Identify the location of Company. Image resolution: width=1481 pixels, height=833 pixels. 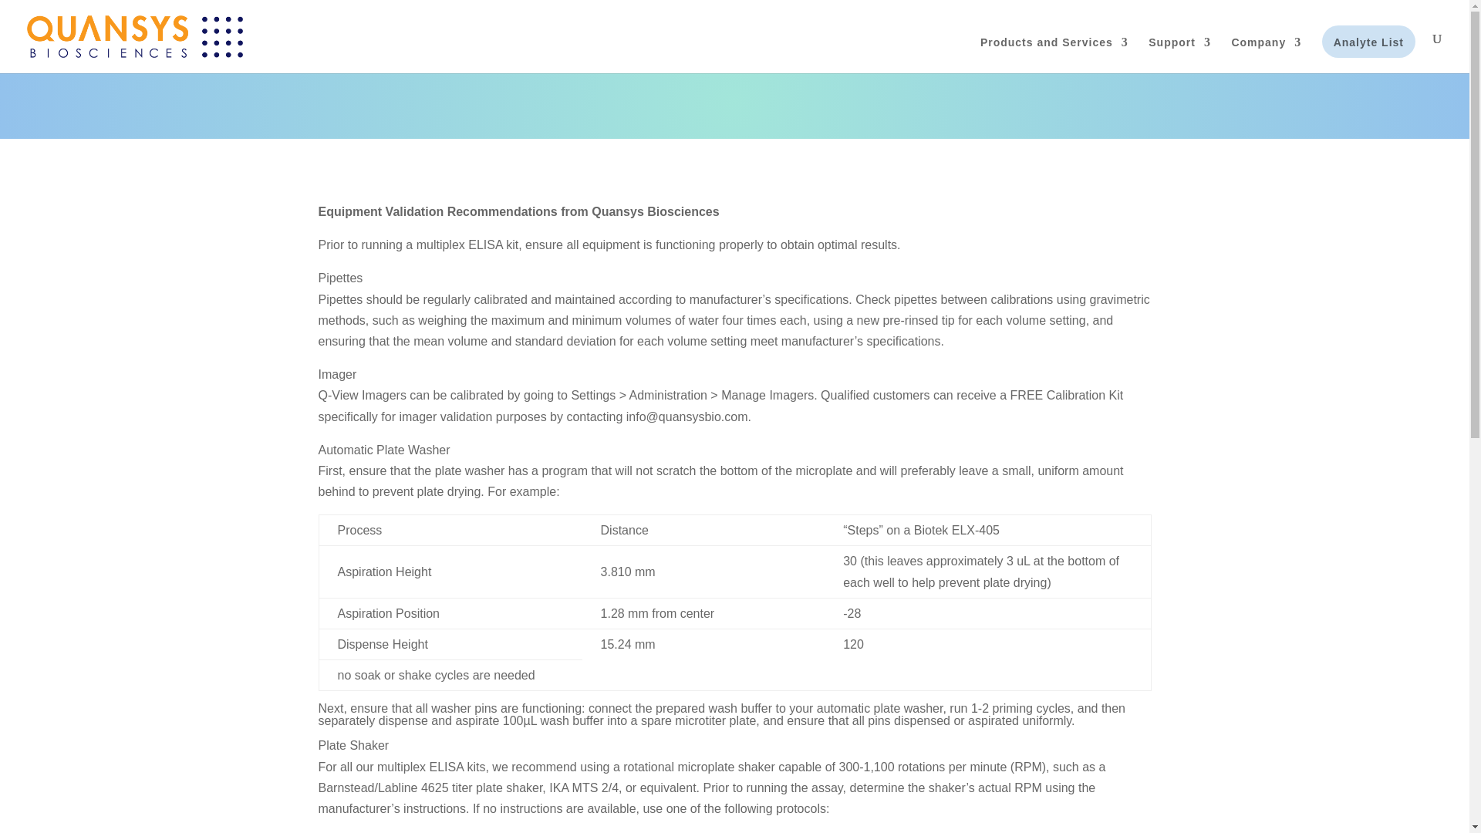
(1266, 55).